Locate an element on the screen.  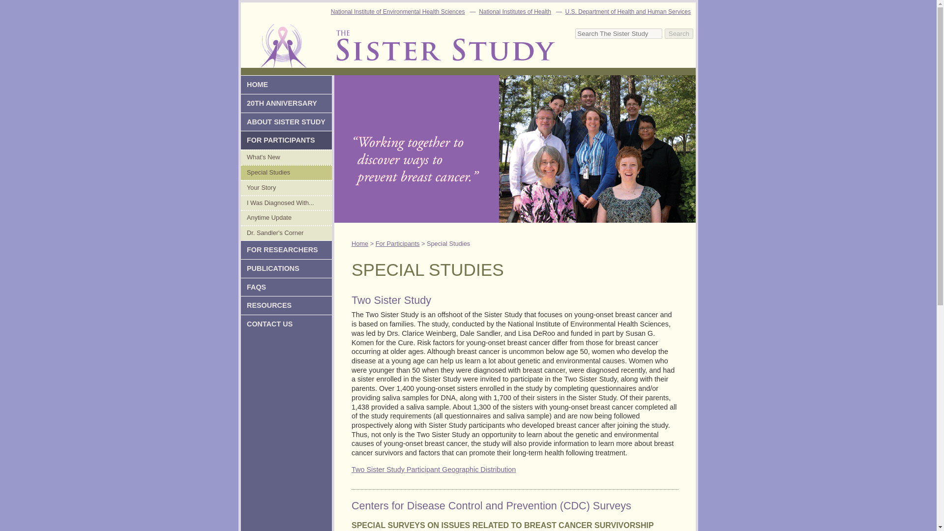
Search is located at coordinates (678, 33).